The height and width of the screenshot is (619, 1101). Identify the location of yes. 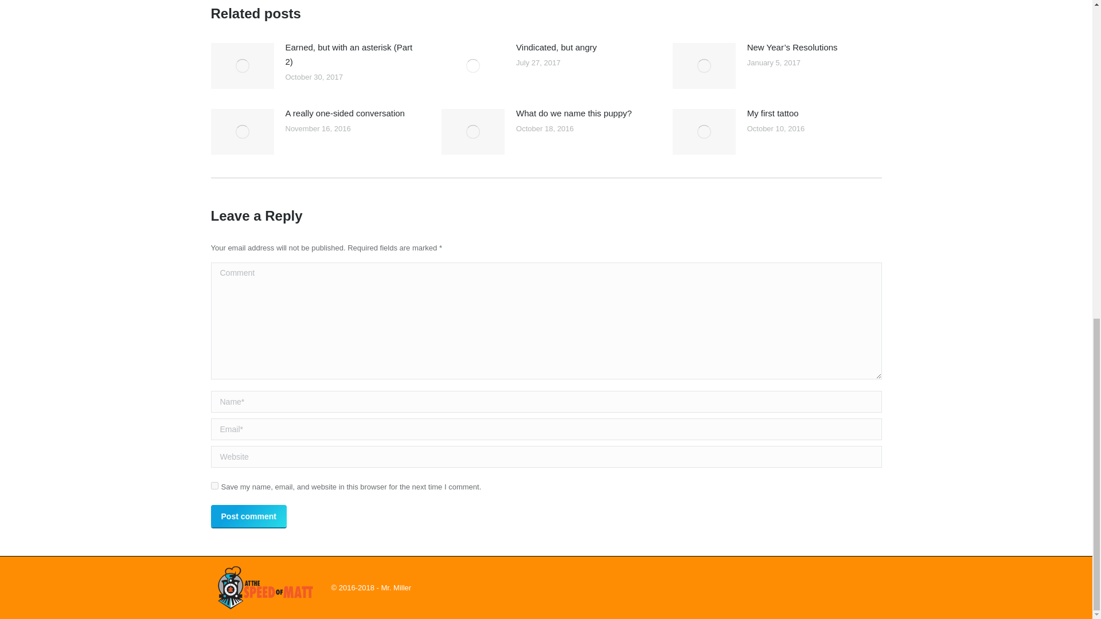
(214, 486).